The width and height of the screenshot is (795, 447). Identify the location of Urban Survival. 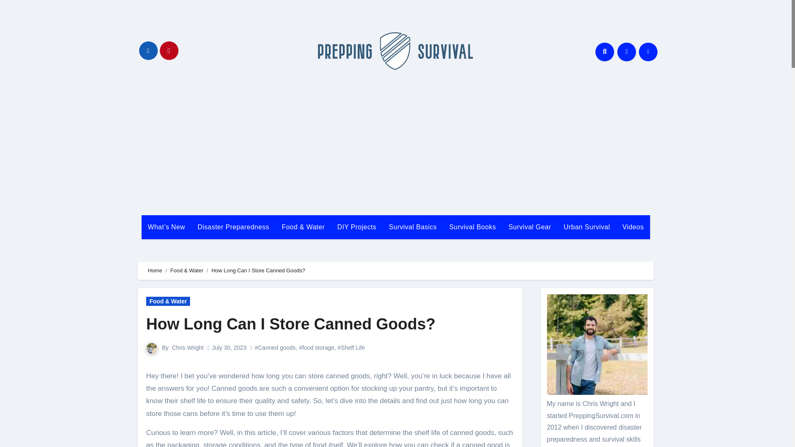
(586, 227).